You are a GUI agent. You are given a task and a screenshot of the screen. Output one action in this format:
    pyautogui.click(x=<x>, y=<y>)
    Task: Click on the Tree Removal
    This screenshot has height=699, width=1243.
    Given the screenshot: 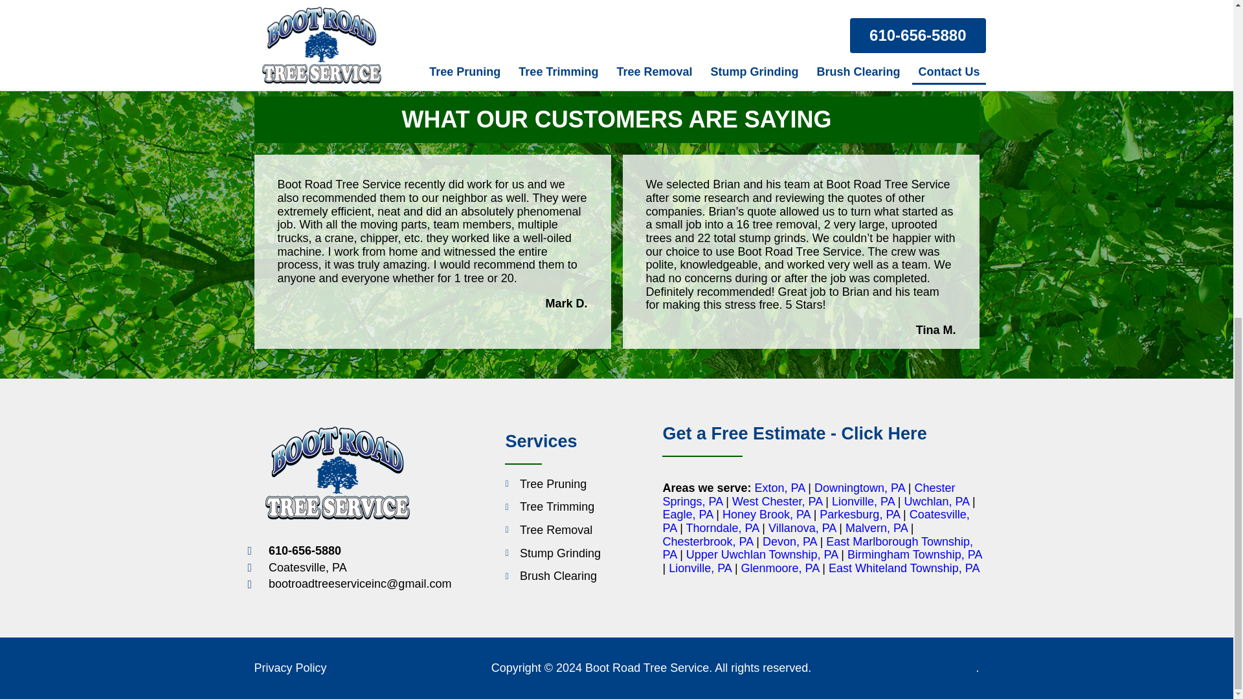 What is the action you would take?
    pyautogui.click(x=552, y=530)
    